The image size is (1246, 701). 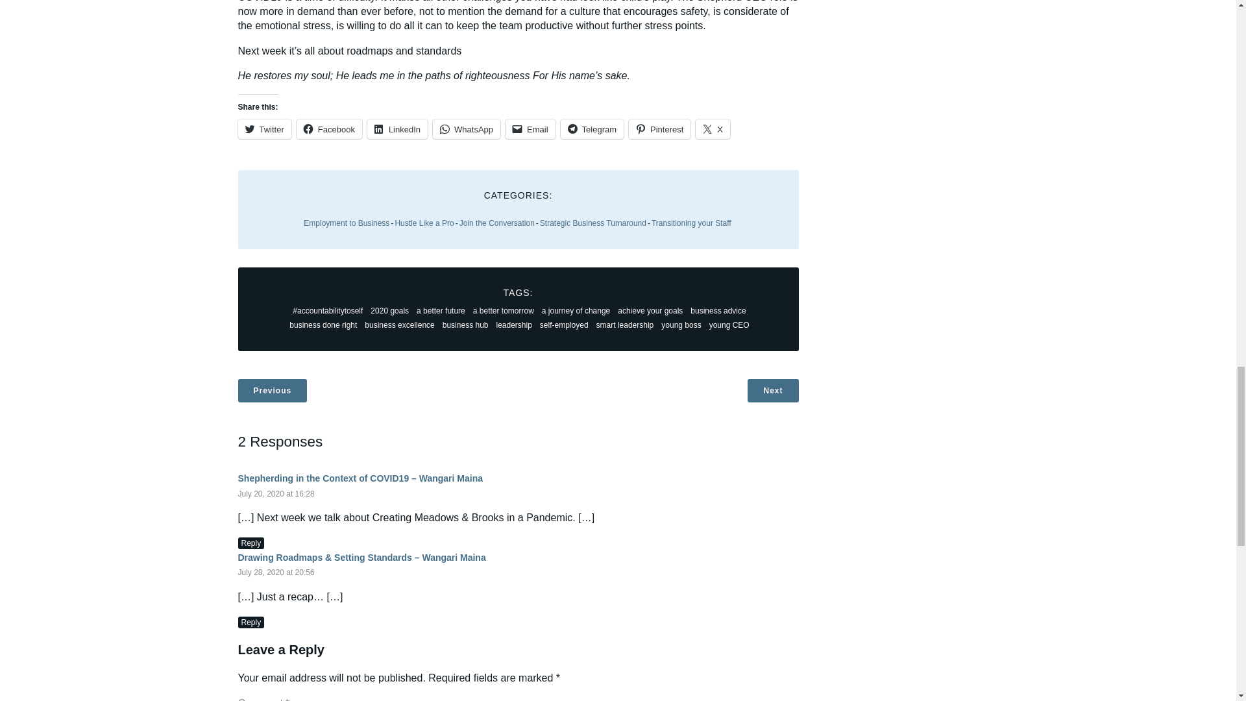 What do you see at coordinates (323, 325) in the screenshot?
I see `business done right` at bounding box center [323, 325].